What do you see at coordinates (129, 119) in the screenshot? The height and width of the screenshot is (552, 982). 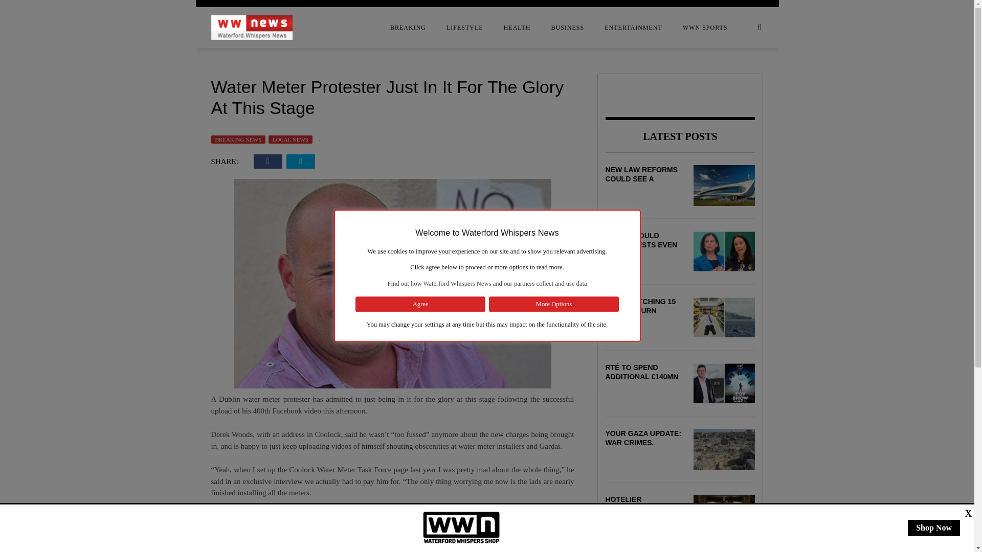 I see `HOMEPAGE` at bounding box center [129, 119].